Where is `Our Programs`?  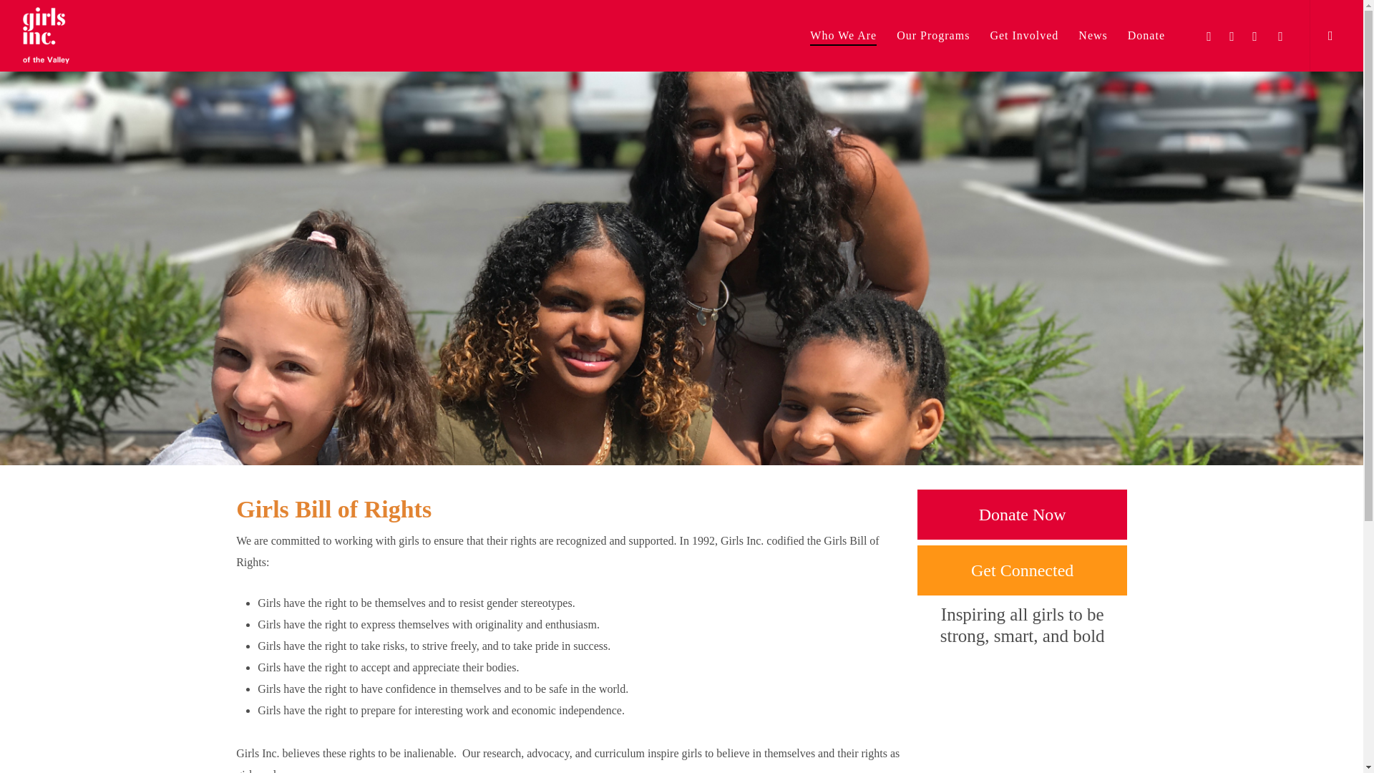 Our Programs is located at coordinates (933, 36).